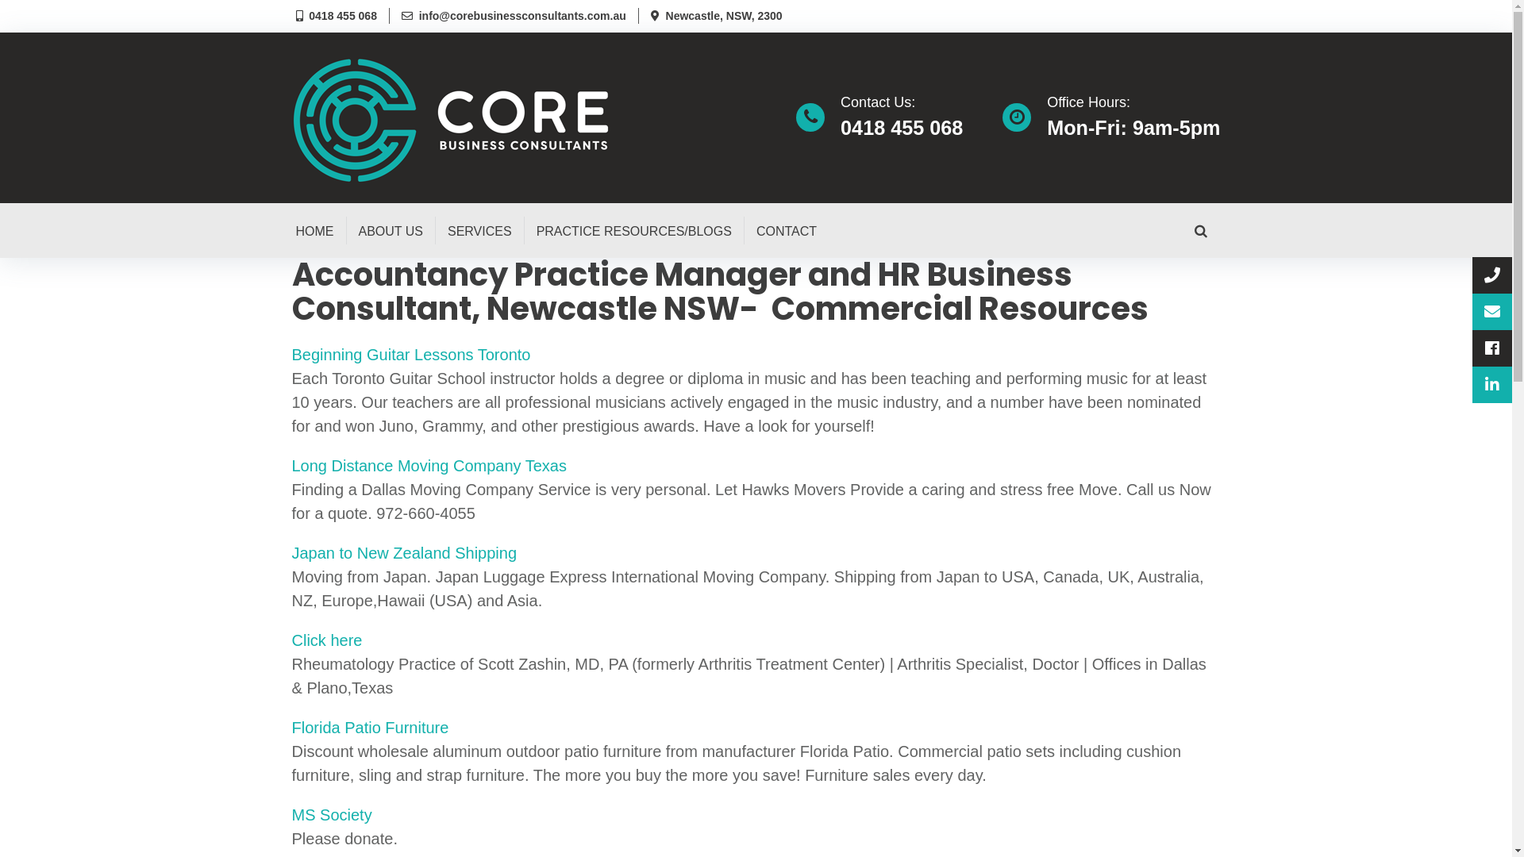 The height and width of the screenshot is (857, 1524). Describe the element at coordinates (634, 230) in the screenshot. I see `PRACTICE RESOURCES/BLOGS` at that location.